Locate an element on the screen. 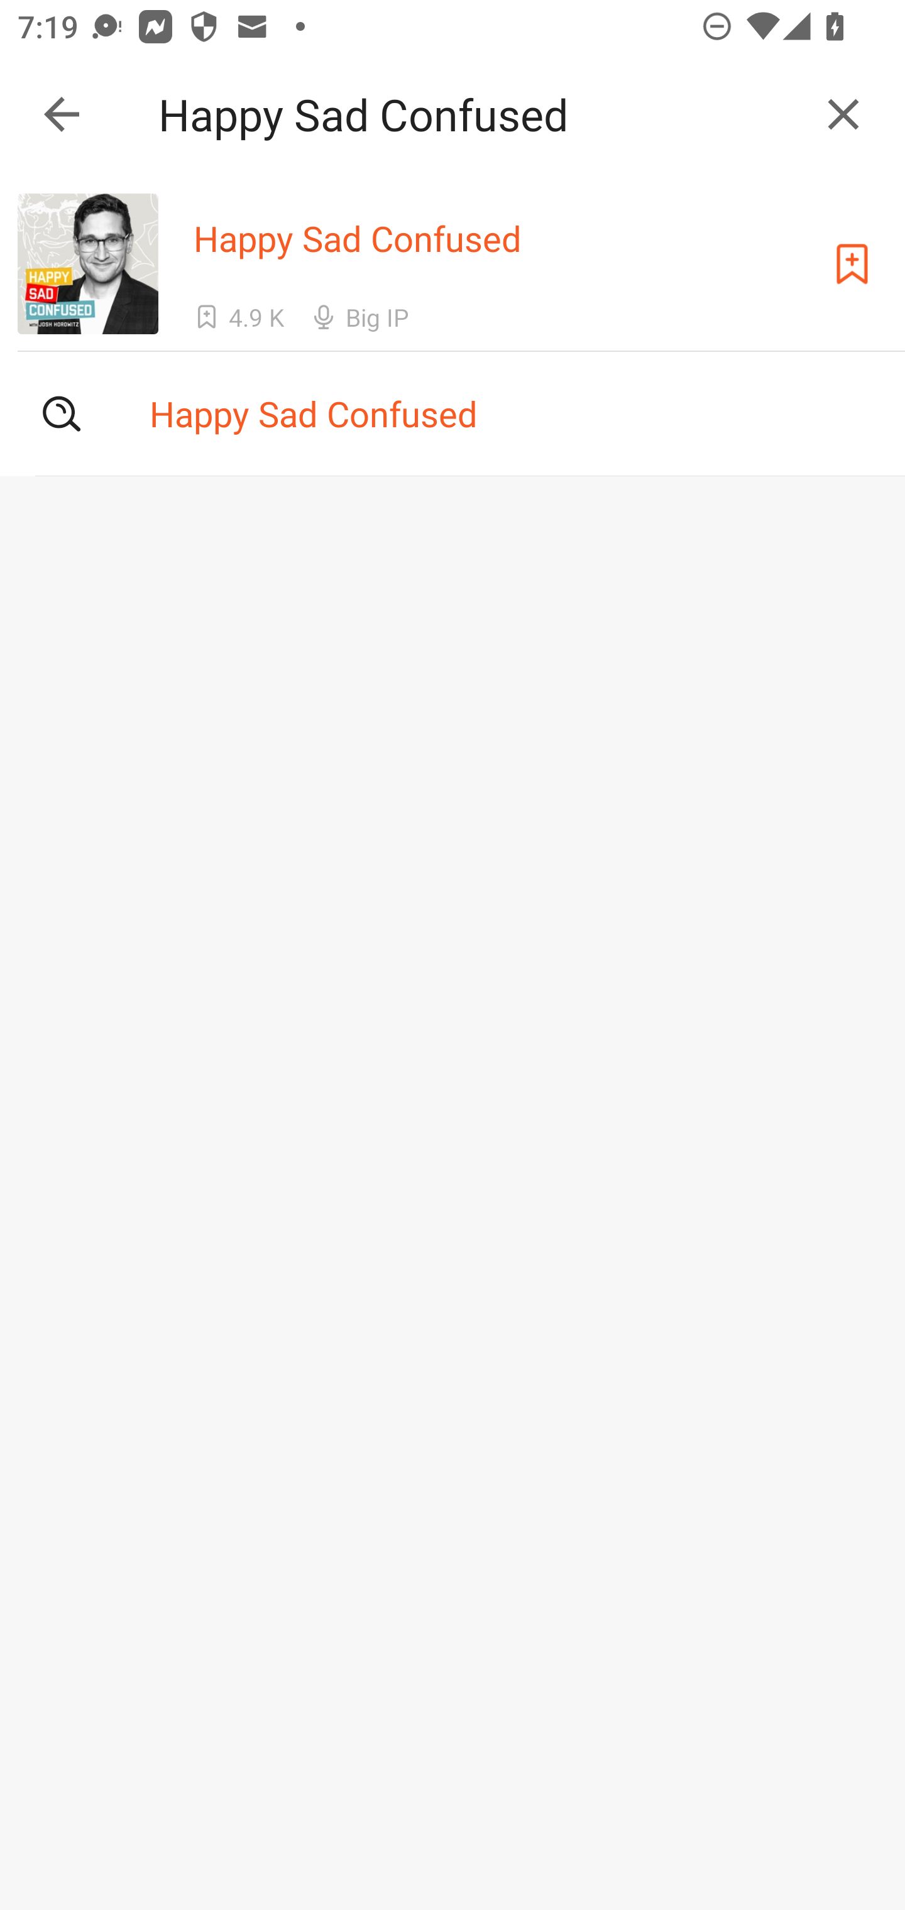 Image resolution: width=905 pixels, height=1910 pixels. Collapse is located at coordinates (62, 114).